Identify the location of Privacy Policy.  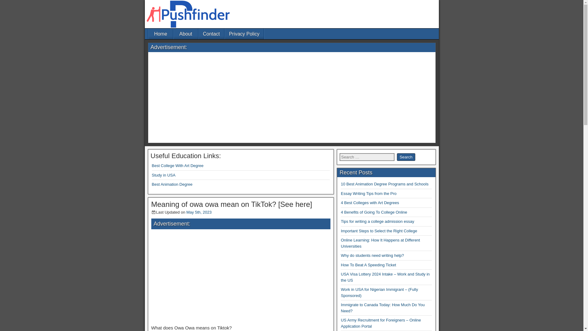
(244, 34).